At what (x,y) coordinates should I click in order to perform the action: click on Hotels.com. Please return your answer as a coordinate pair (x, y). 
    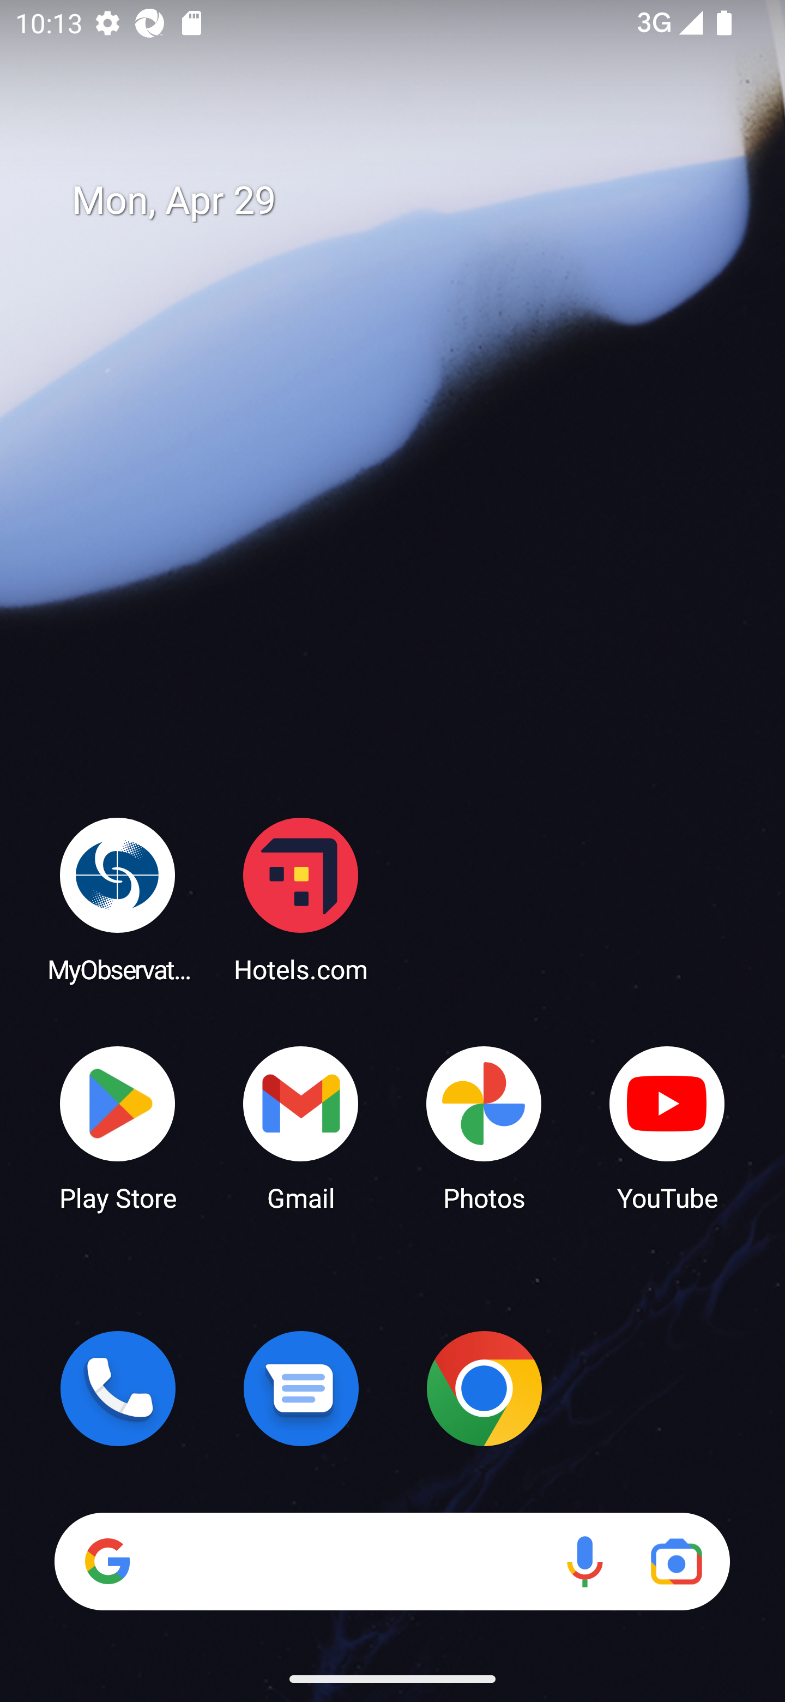
    Looking at the image, I should click on (301, 899).